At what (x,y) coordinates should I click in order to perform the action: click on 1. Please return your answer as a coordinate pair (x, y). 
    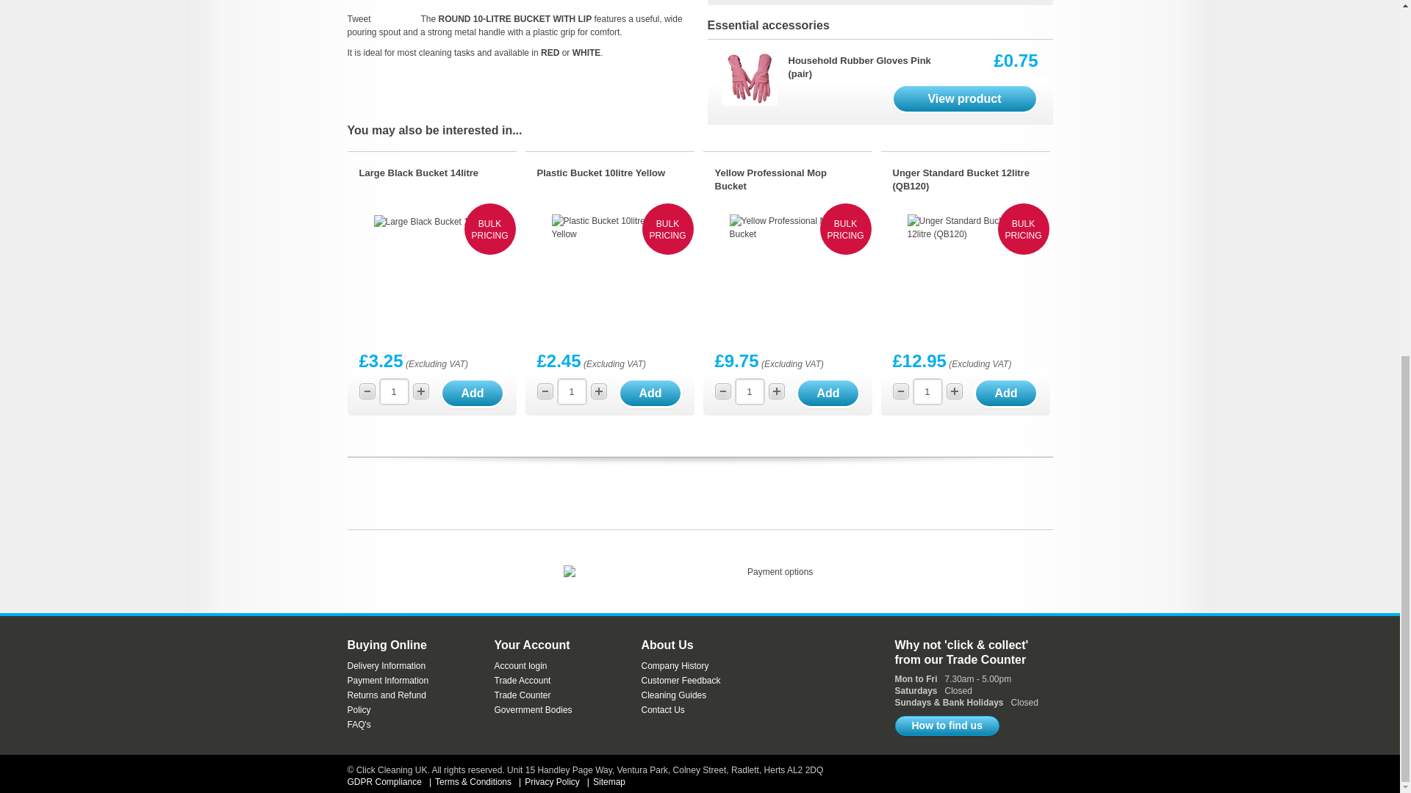
    Looking at the image, I should click on (571, 391).